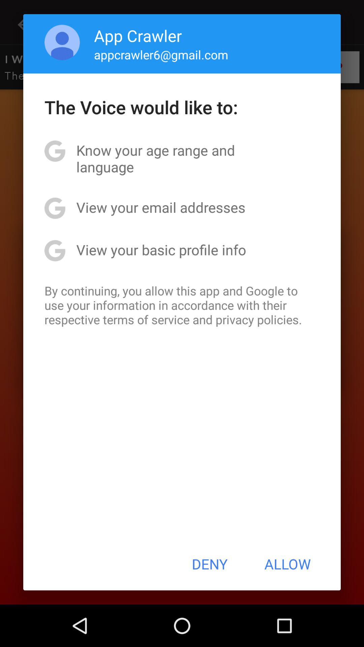 Image resolution: width=364 pixels, height=647 pixels. What do you see at coordinates (210, 564) in the screenshot?
I see `flip to deny button` at bounding box center [210, 564].